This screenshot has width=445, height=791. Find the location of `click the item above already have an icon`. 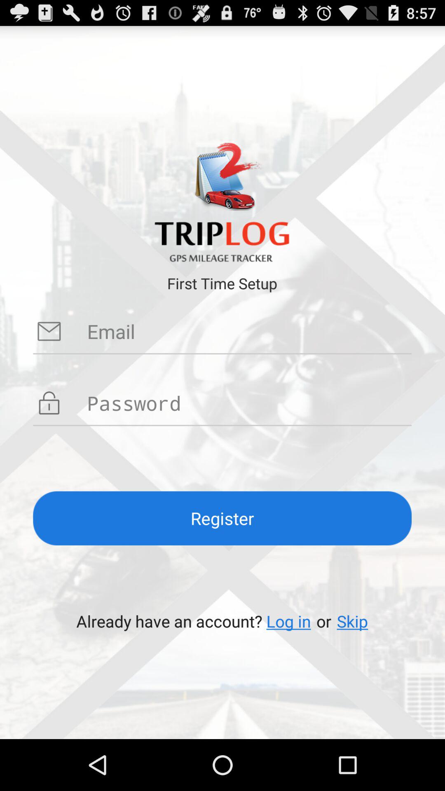

click the item above already have an icon is located at coordinates (222, 518).